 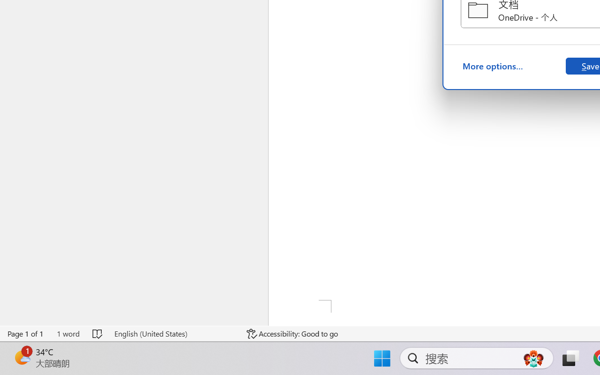 I want to click on Page Number Page 1 of 1, so click(x=26, y=334).